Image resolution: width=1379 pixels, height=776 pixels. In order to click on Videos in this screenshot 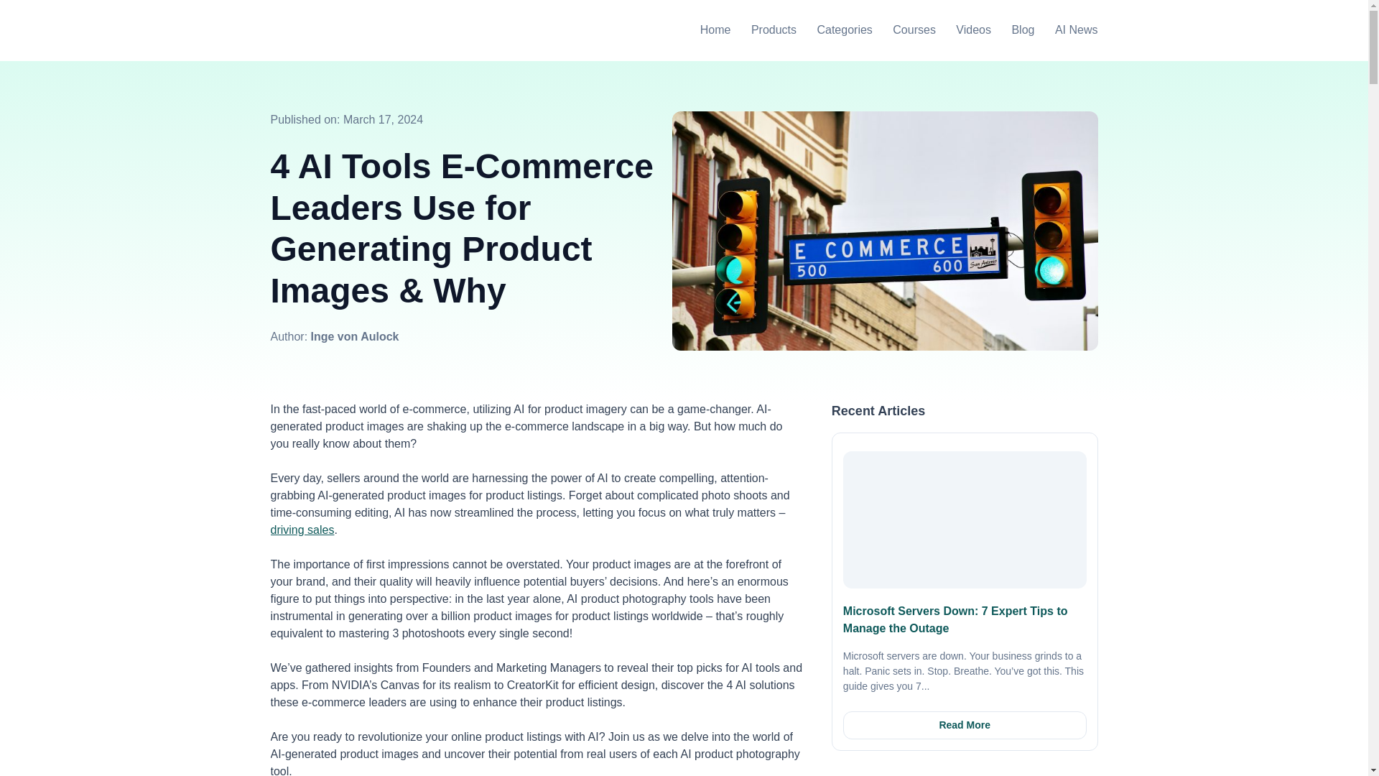, I will do `click(973, 31)`.